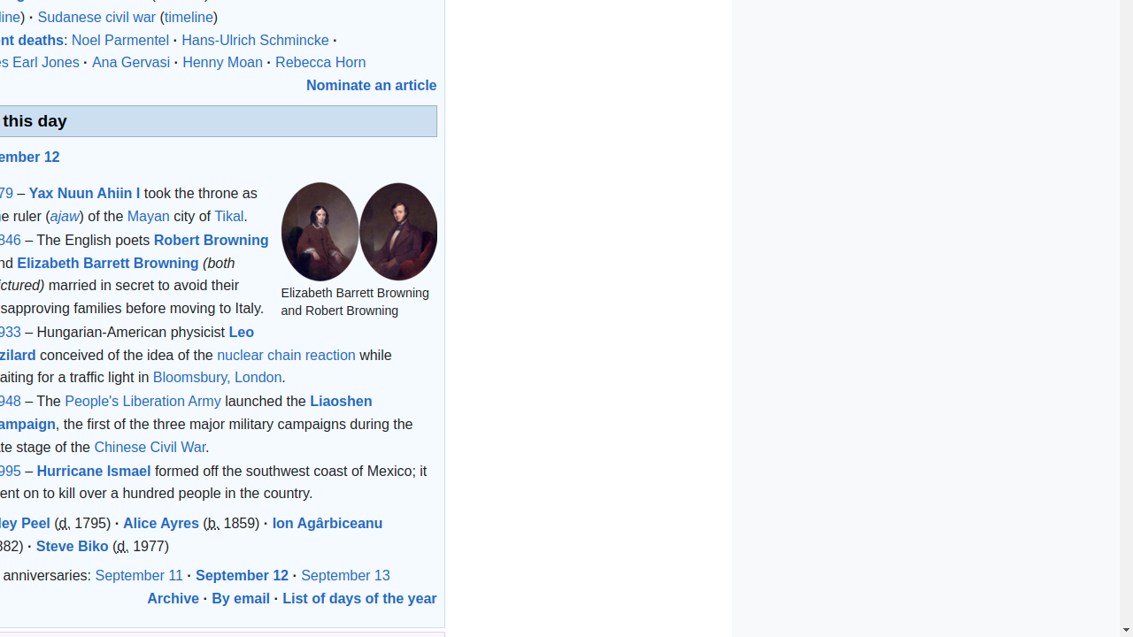  I want to click on List of days of the year, so click(359, 598).